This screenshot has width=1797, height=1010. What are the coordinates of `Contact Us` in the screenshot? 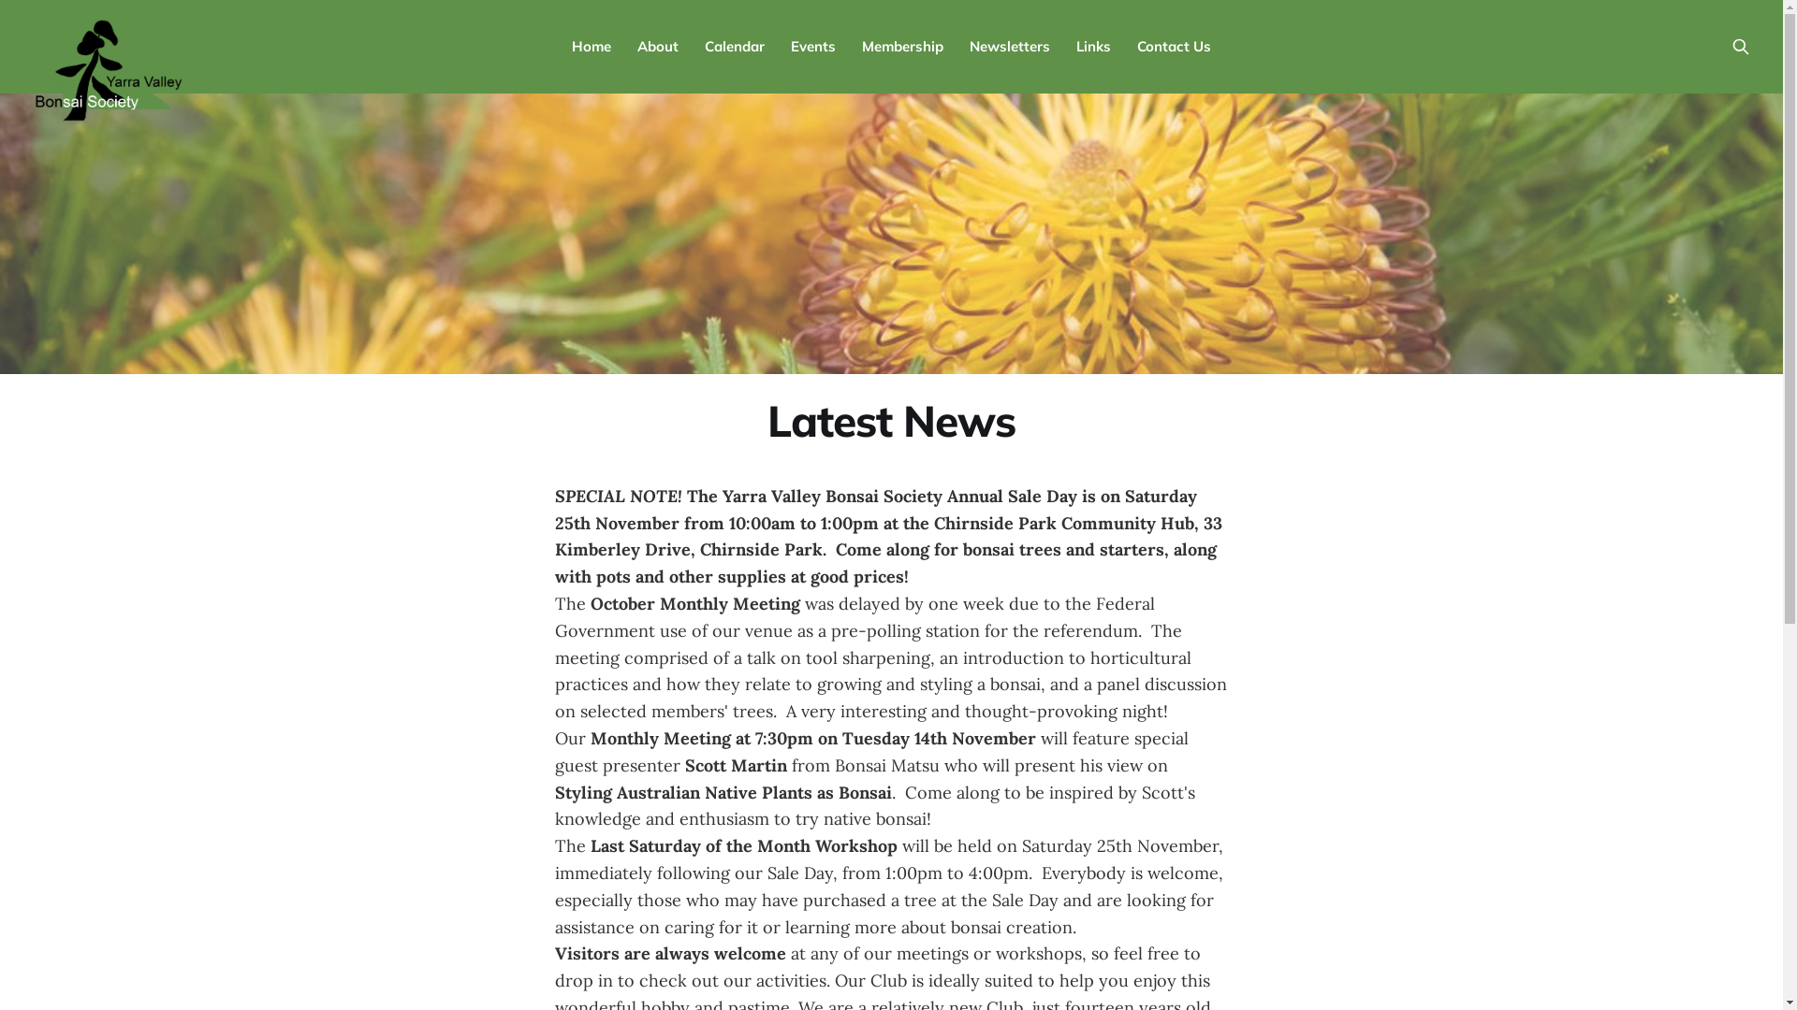 It's located at (1174, 47).